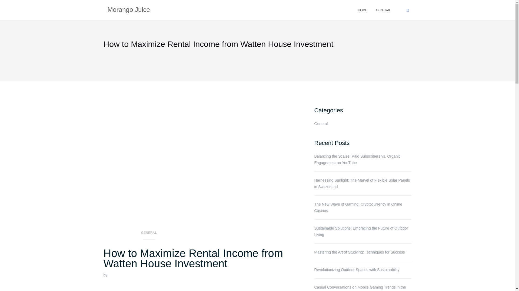 Image resolution: width=519 pixels, height=291 pixels. I want to click on Morango Juice, so click(129, 10).